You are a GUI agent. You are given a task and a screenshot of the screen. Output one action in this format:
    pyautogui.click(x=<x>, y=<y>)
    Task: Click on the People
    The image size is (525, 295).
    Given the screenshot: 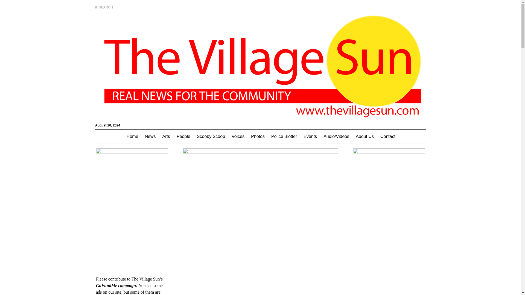 What is the action you would take?
    pyautogui.click(x=183, y=137)
    